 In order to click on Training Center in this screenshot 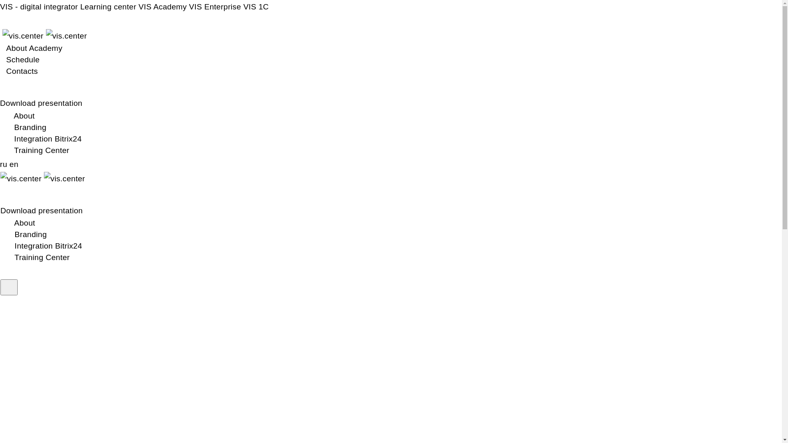, I will do `click(38, 150)`.